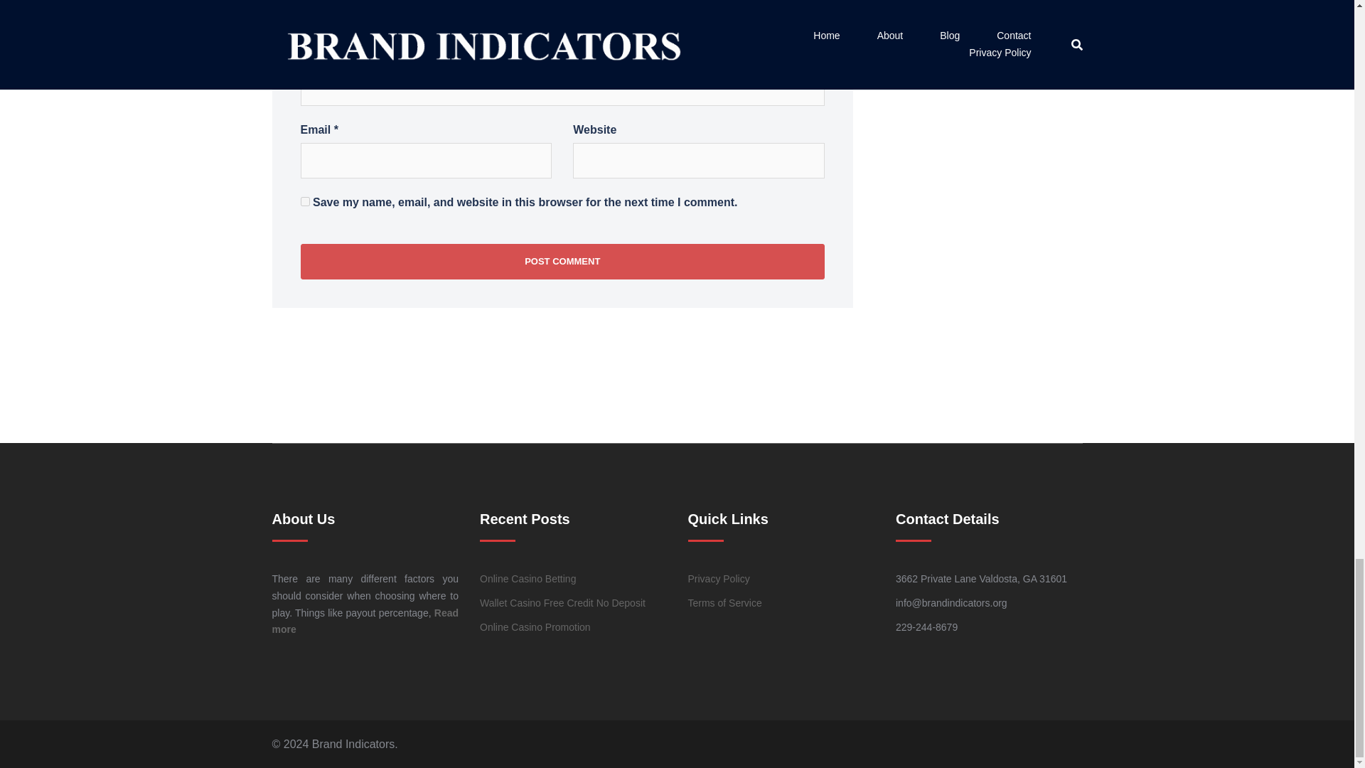  What do you see at coordinates (535, 626) in the screenshot?
I see `Online Casino Promotion` at bounding box center [535, 626].